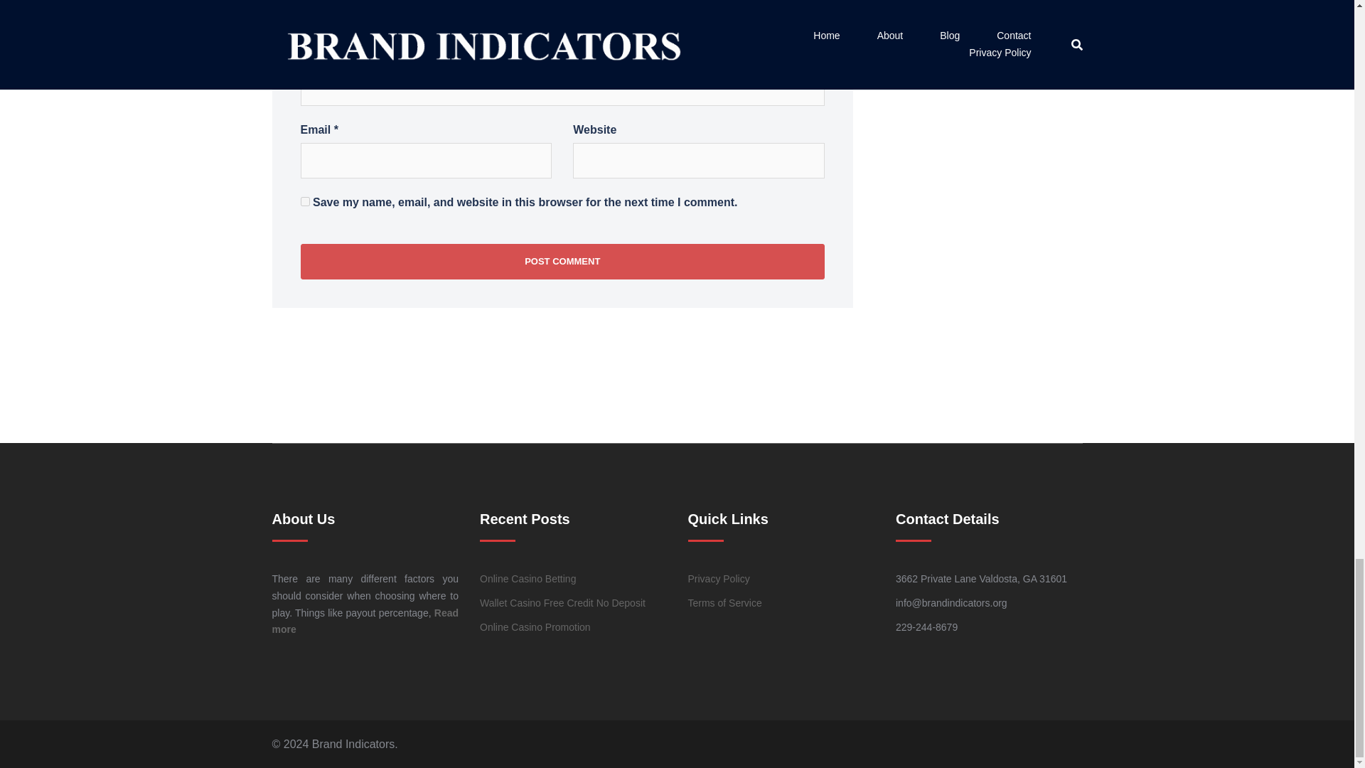  What do you see at coordinates (535, 626) in the screenshot?
I see `Online Casino Promotion` at bounding box center [535, 626].